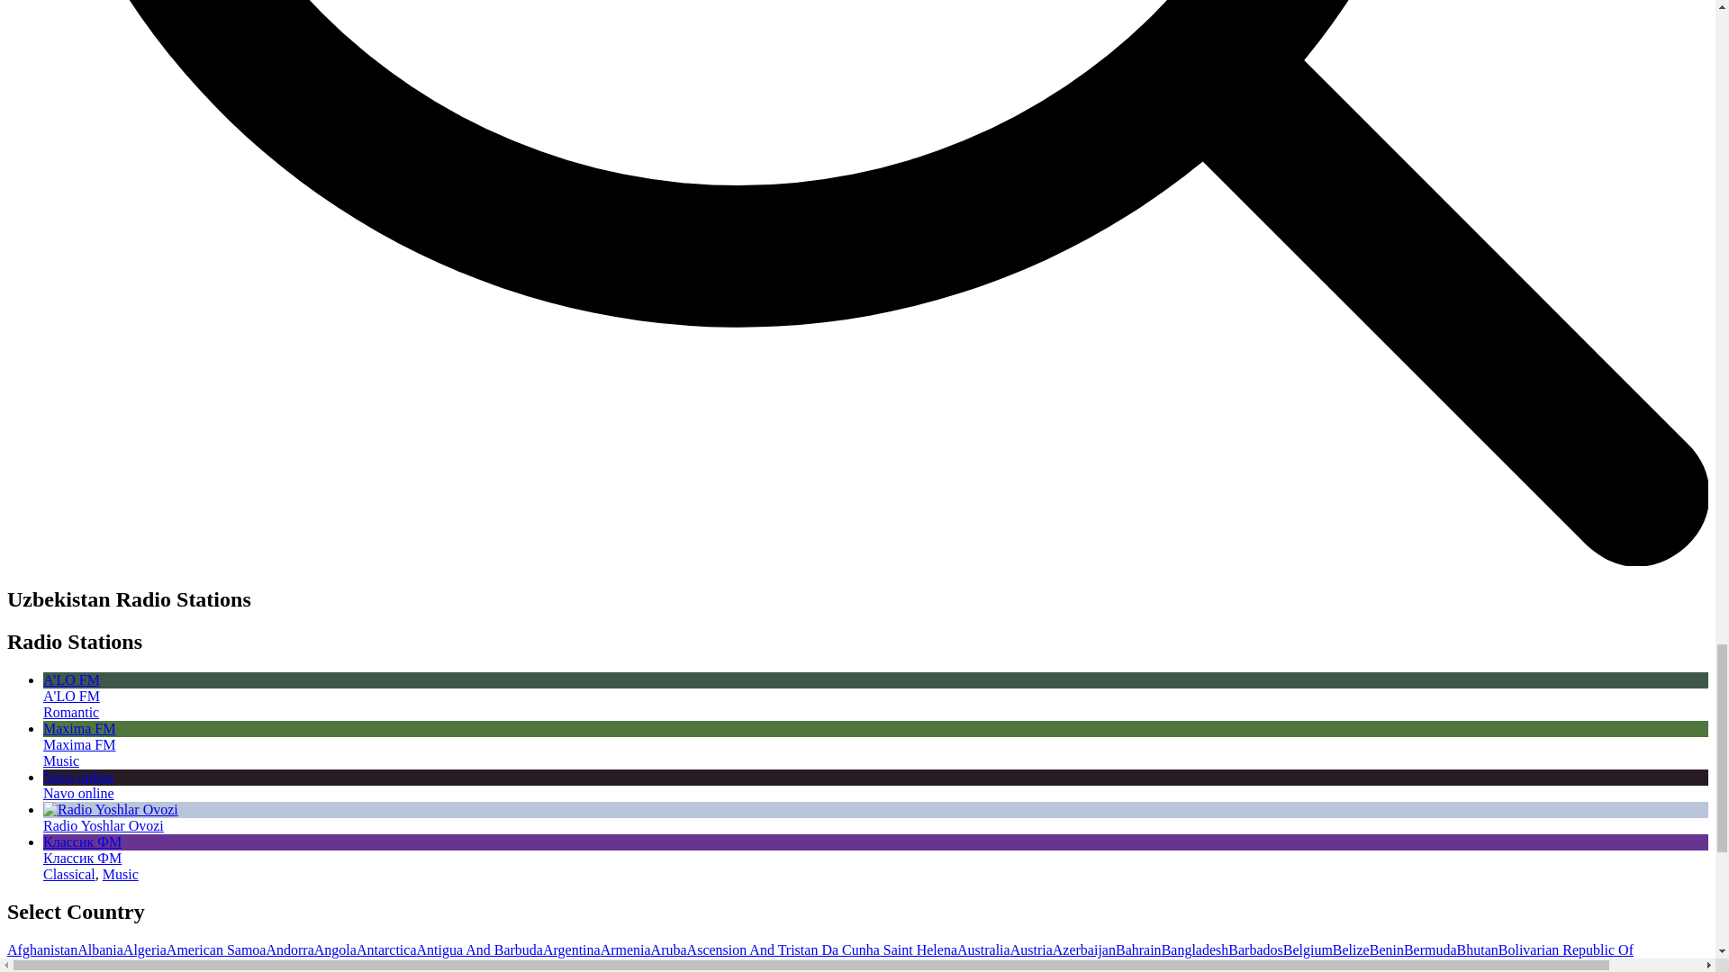  I want to click on Albania, so click(100, 949).